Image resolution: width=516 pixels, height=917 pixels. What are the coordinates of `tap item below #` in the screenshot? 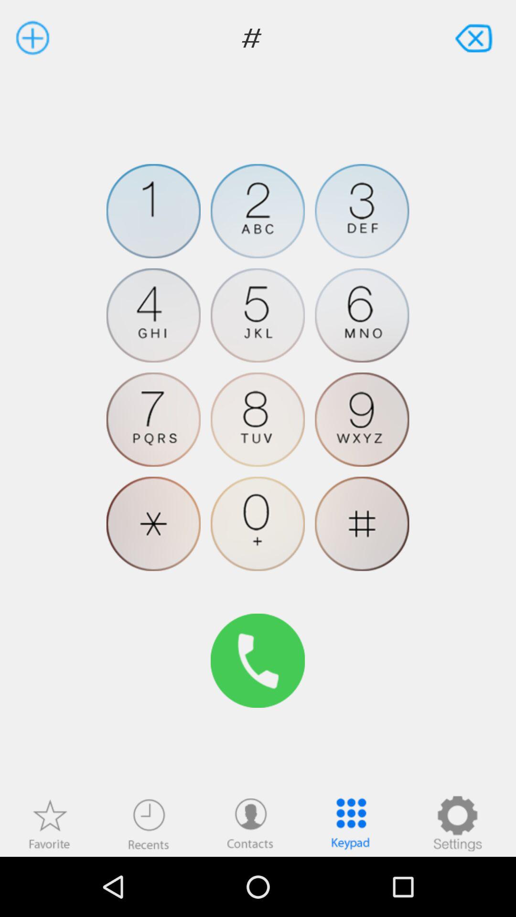 It's located at (457, 823).